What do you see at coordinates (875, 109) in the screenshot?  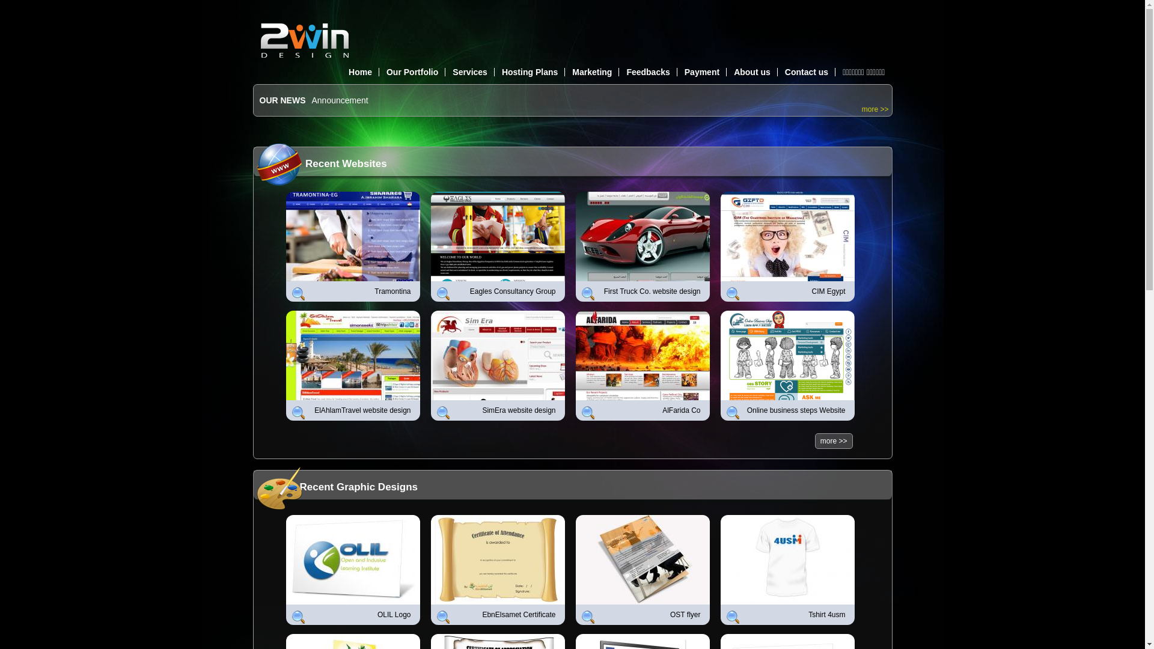 I see `more >>` at bounding box center [875, 109].